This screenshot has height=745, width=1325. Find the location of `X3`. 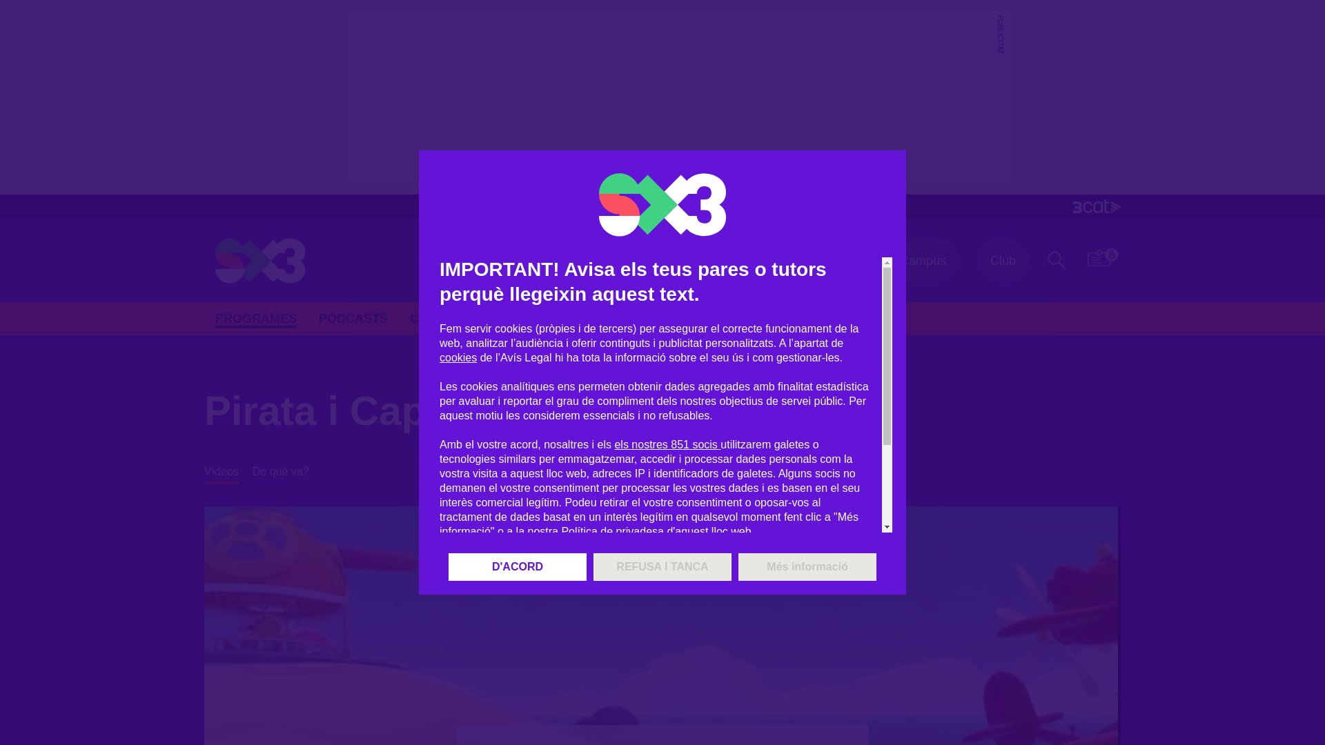

X3 is located at coordinates (814, 261).